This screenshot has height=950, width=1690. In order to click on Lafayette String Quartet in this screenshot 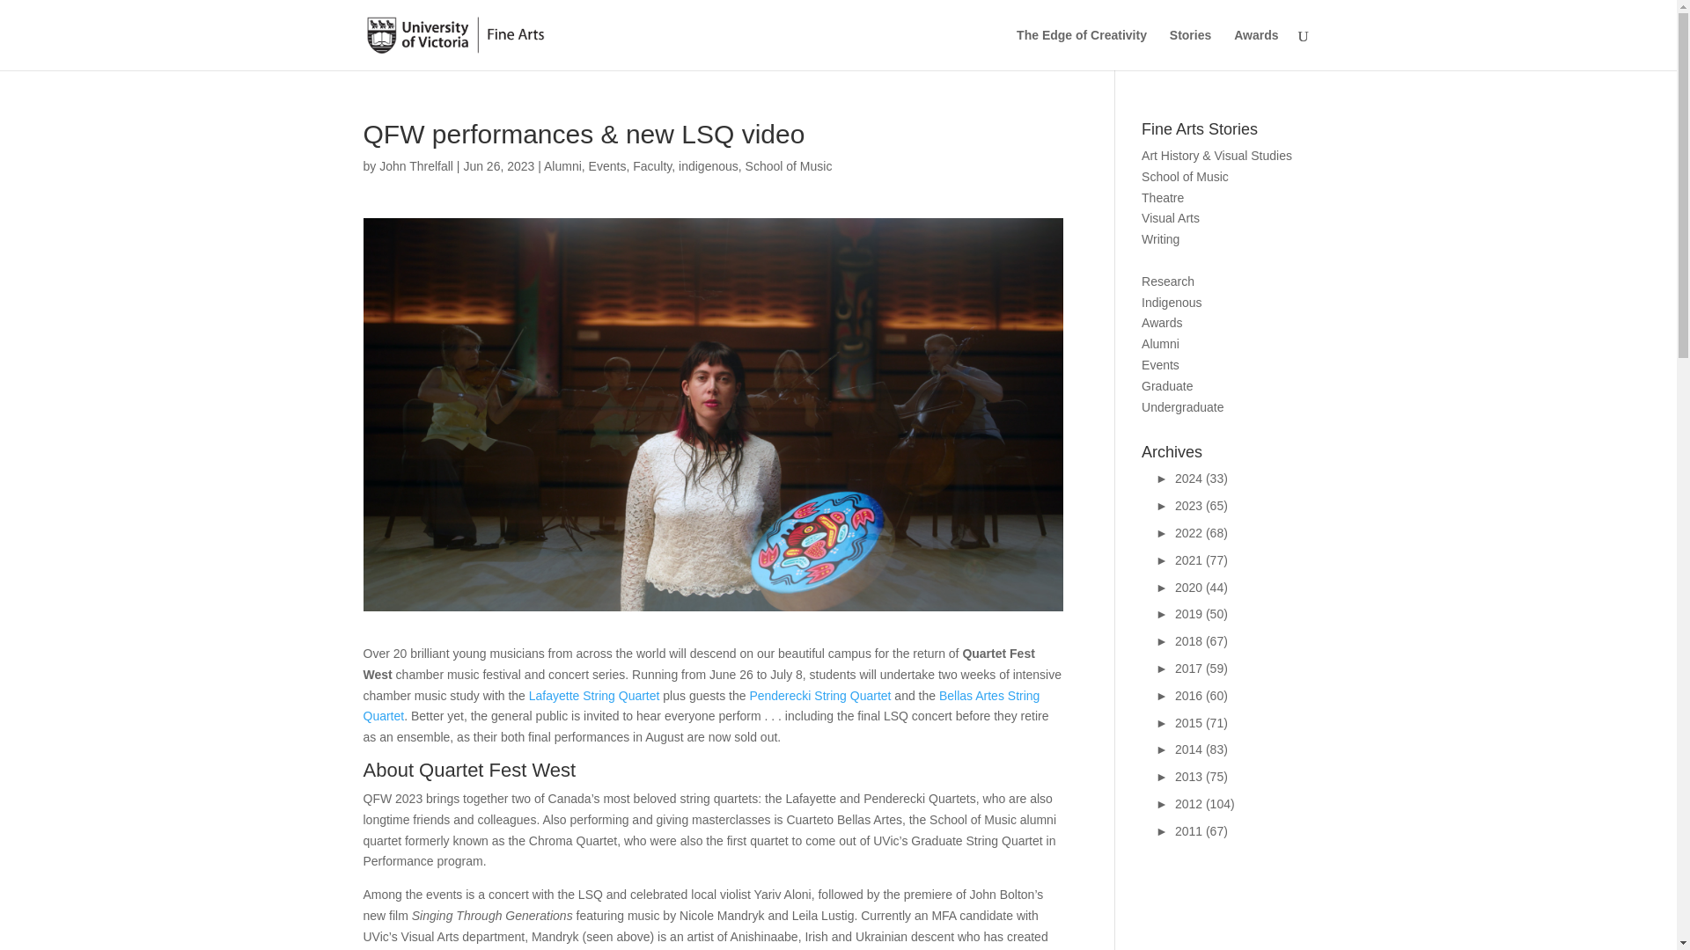, I will do `click(594, 696)`.